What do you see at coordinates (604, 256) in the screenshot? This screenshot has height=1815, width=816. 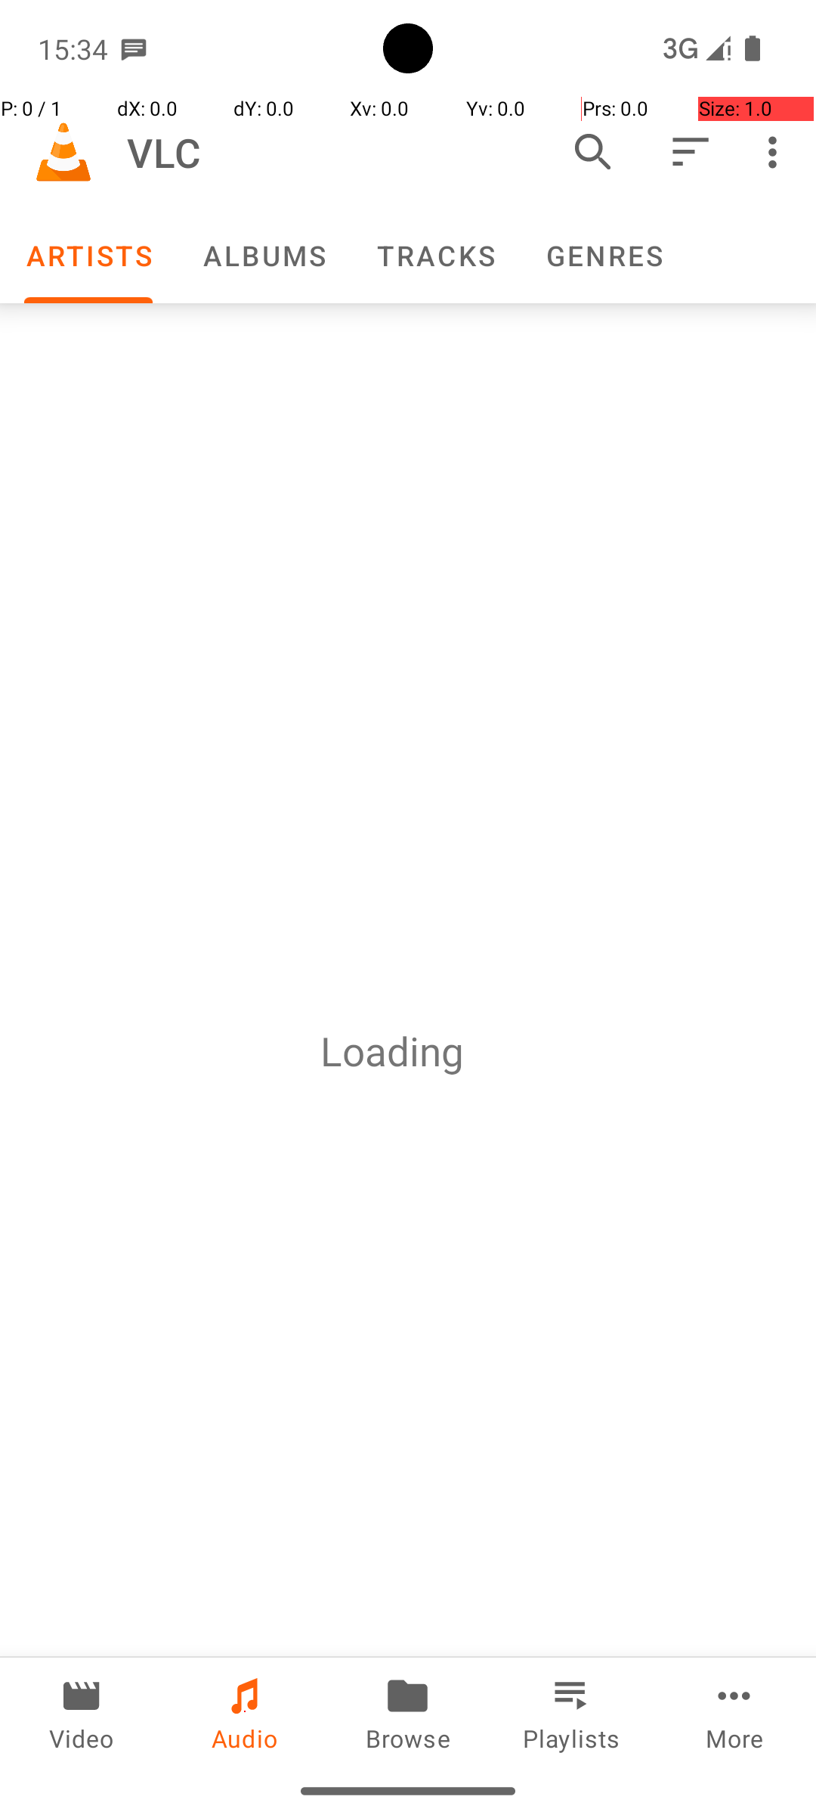 I see `Genres` at bounding box center [604, 256].